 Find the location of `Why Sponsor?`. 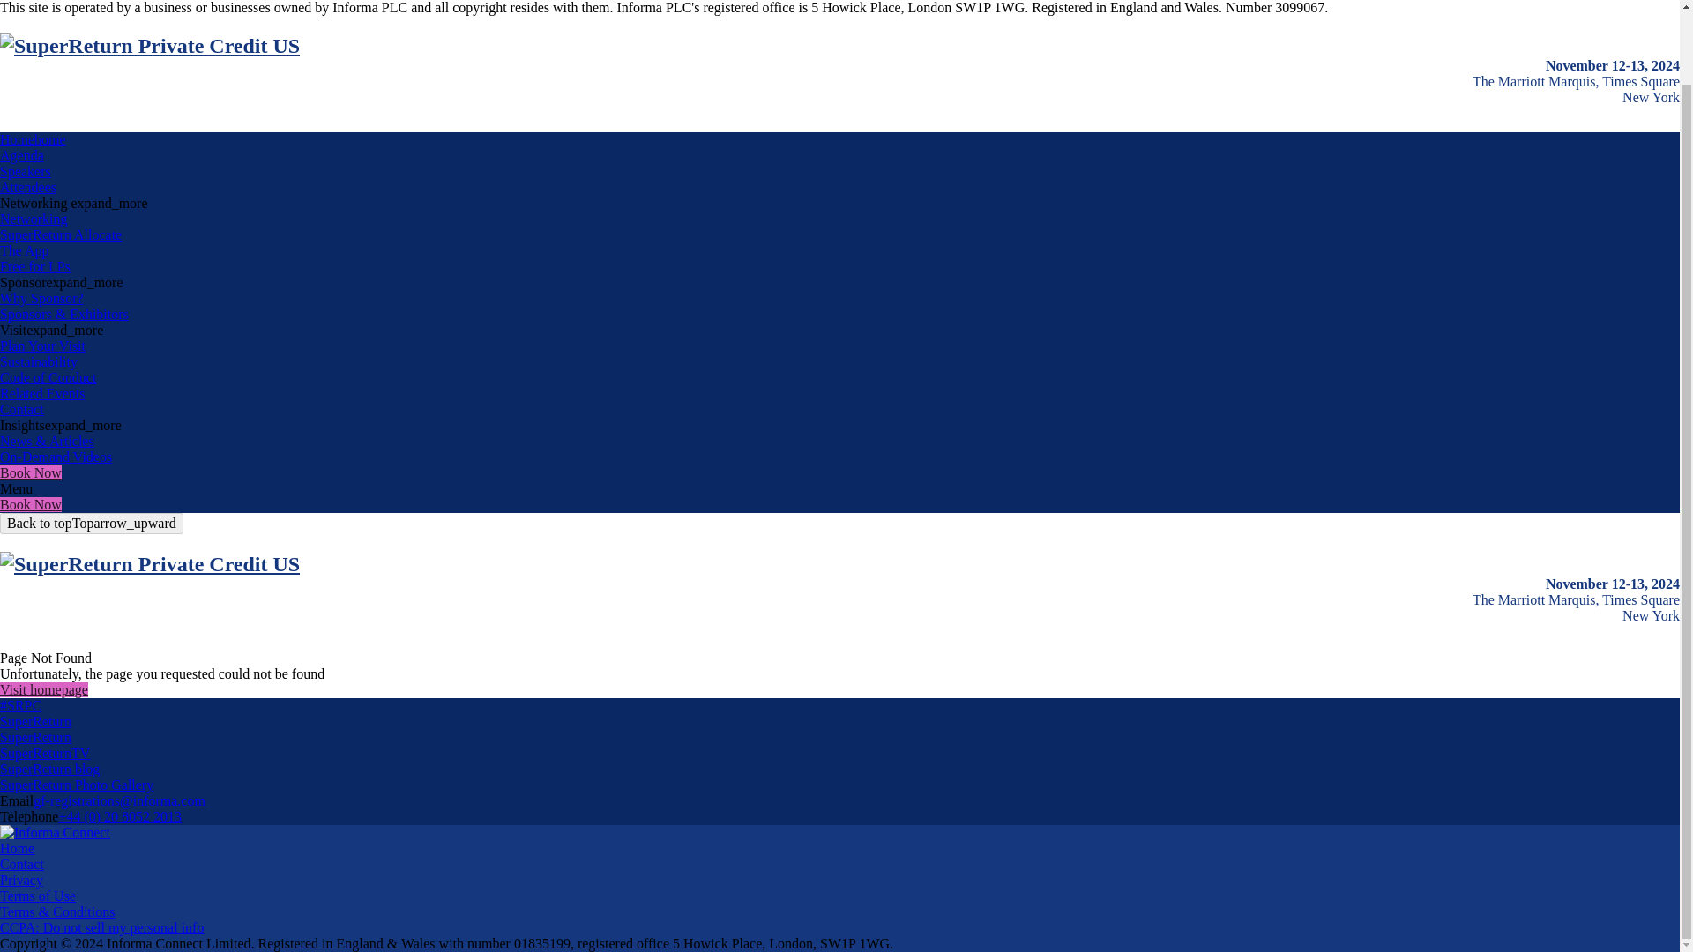

Why Sponsor? is located at coordinates (41, 298).